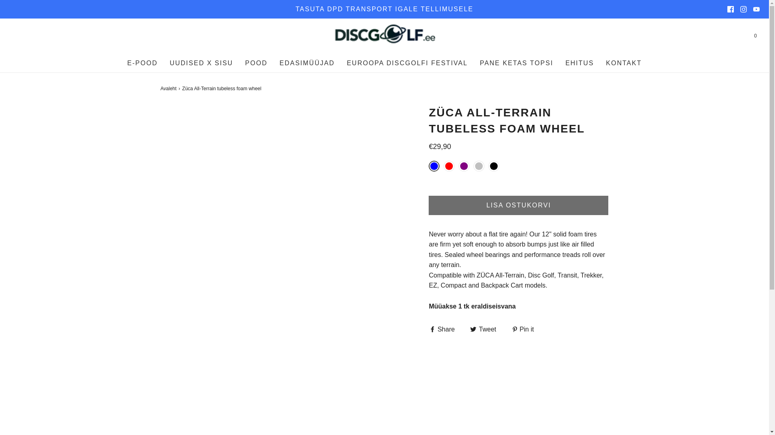 This screenshot has width=775, height=435. I want to click on PANE KETAS TOPSI, so click(516, 63).